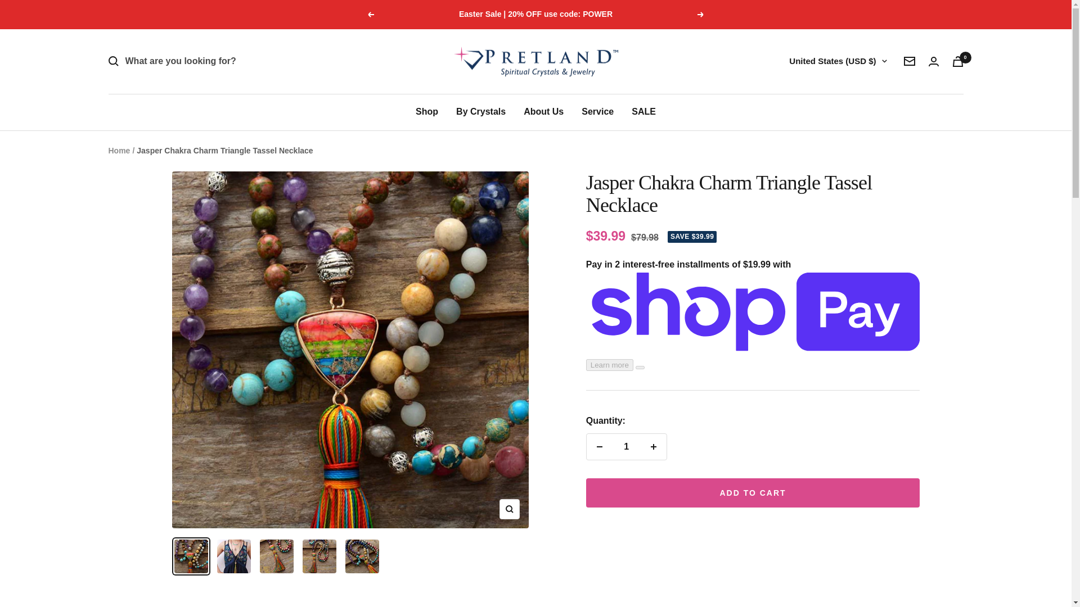 The height and width of the screenshot is (607, 1080). I want to click on BZ, so click(763, 511).